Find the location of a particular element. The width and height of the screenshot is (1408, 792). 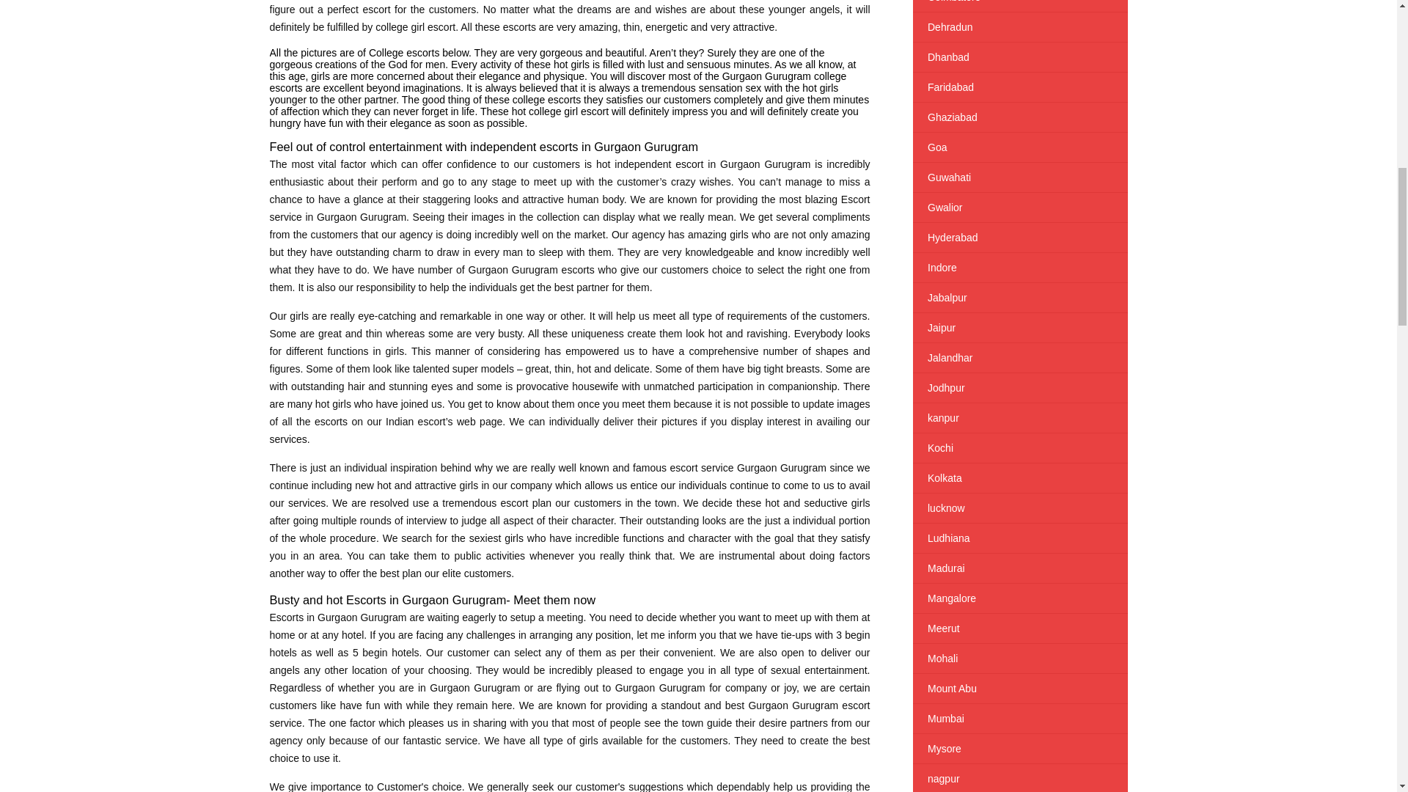

Ghaziabad is located at coordinates (1019, 117).